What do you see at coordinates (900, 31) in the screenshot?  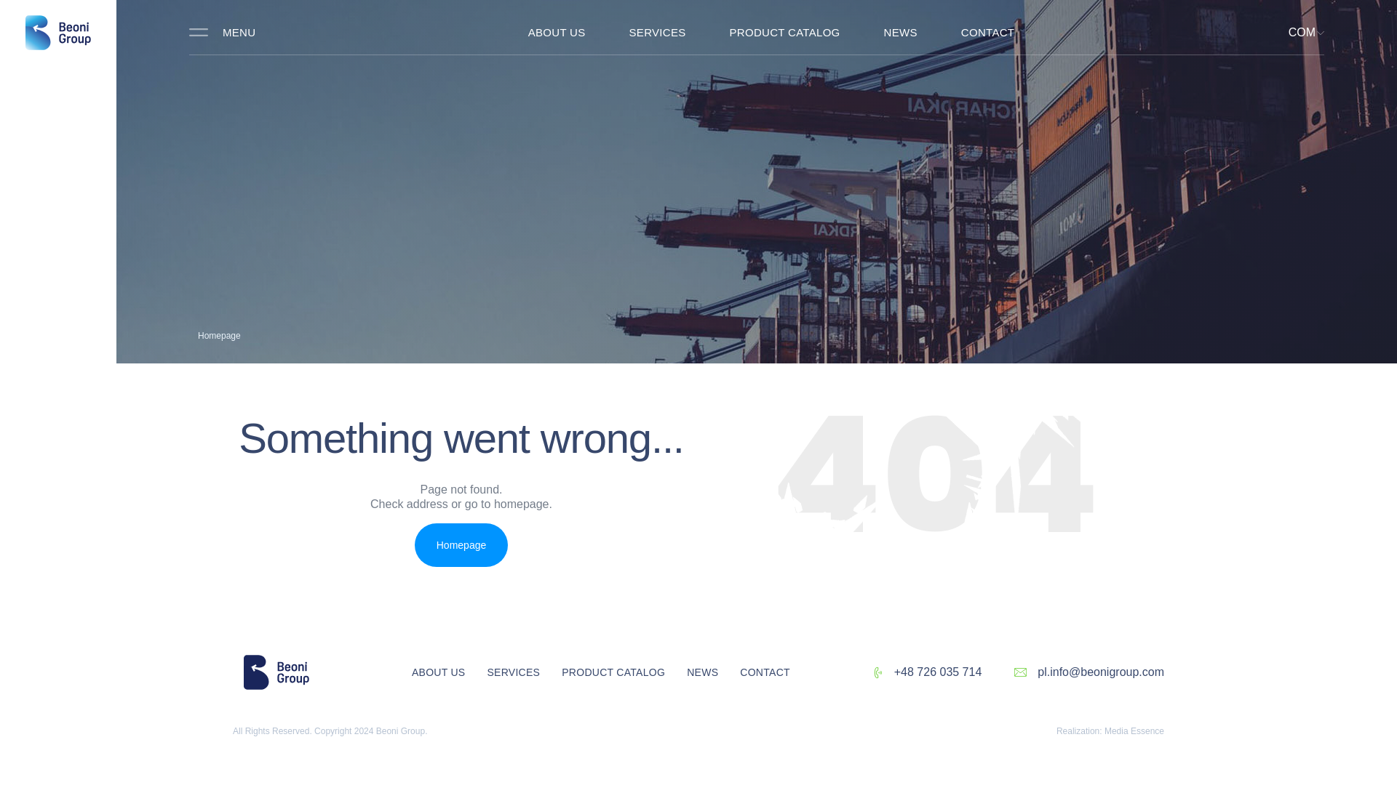 I see `NEWS` at bounding box center [900, 31].